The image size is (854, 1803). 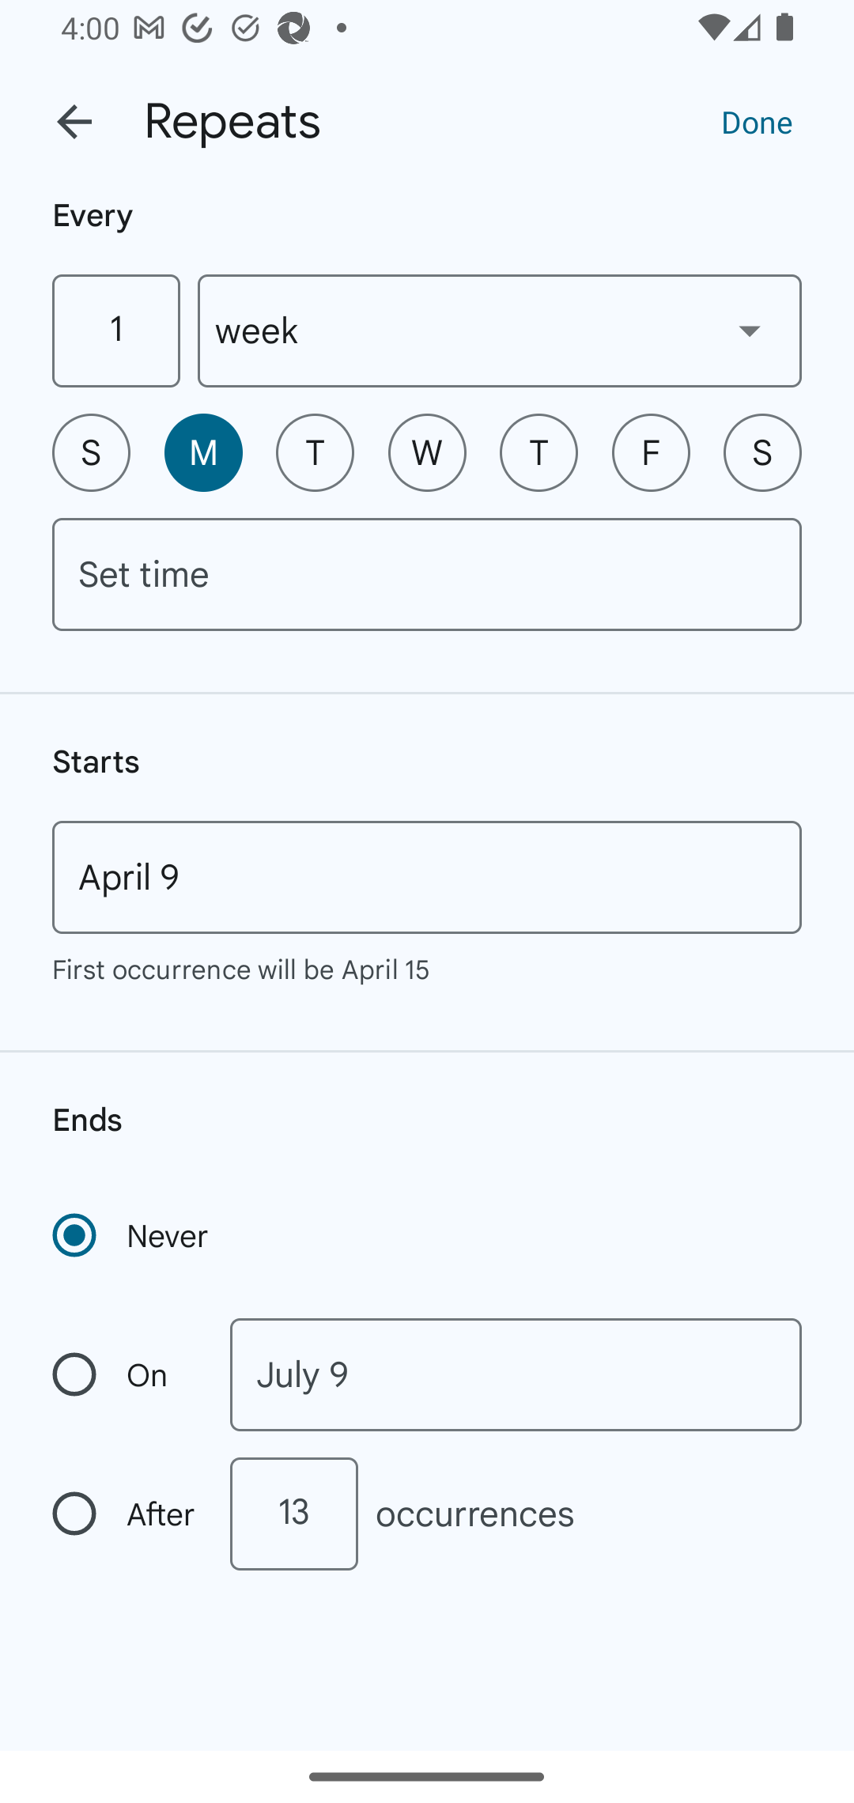 I want to click on W Wednesday, so click(x=427, y=452).